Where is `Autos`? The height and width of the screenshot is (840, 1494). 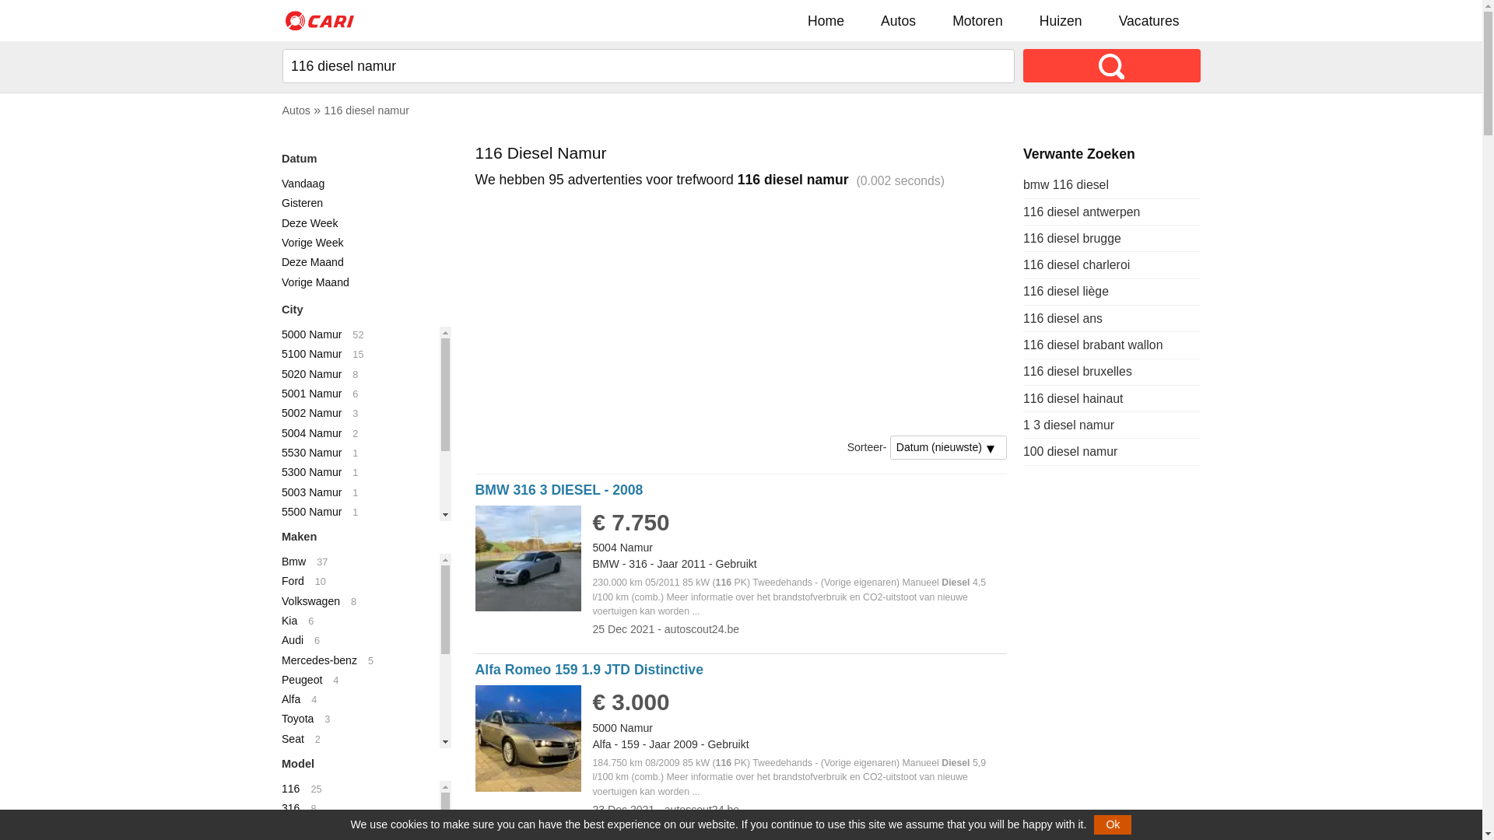
Autos is located at coordinates (296, 110).